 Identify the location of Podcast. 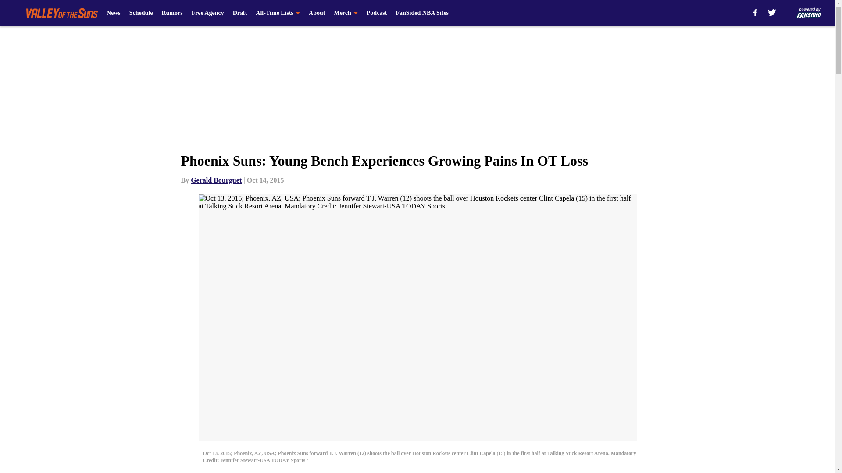
(377, 13).